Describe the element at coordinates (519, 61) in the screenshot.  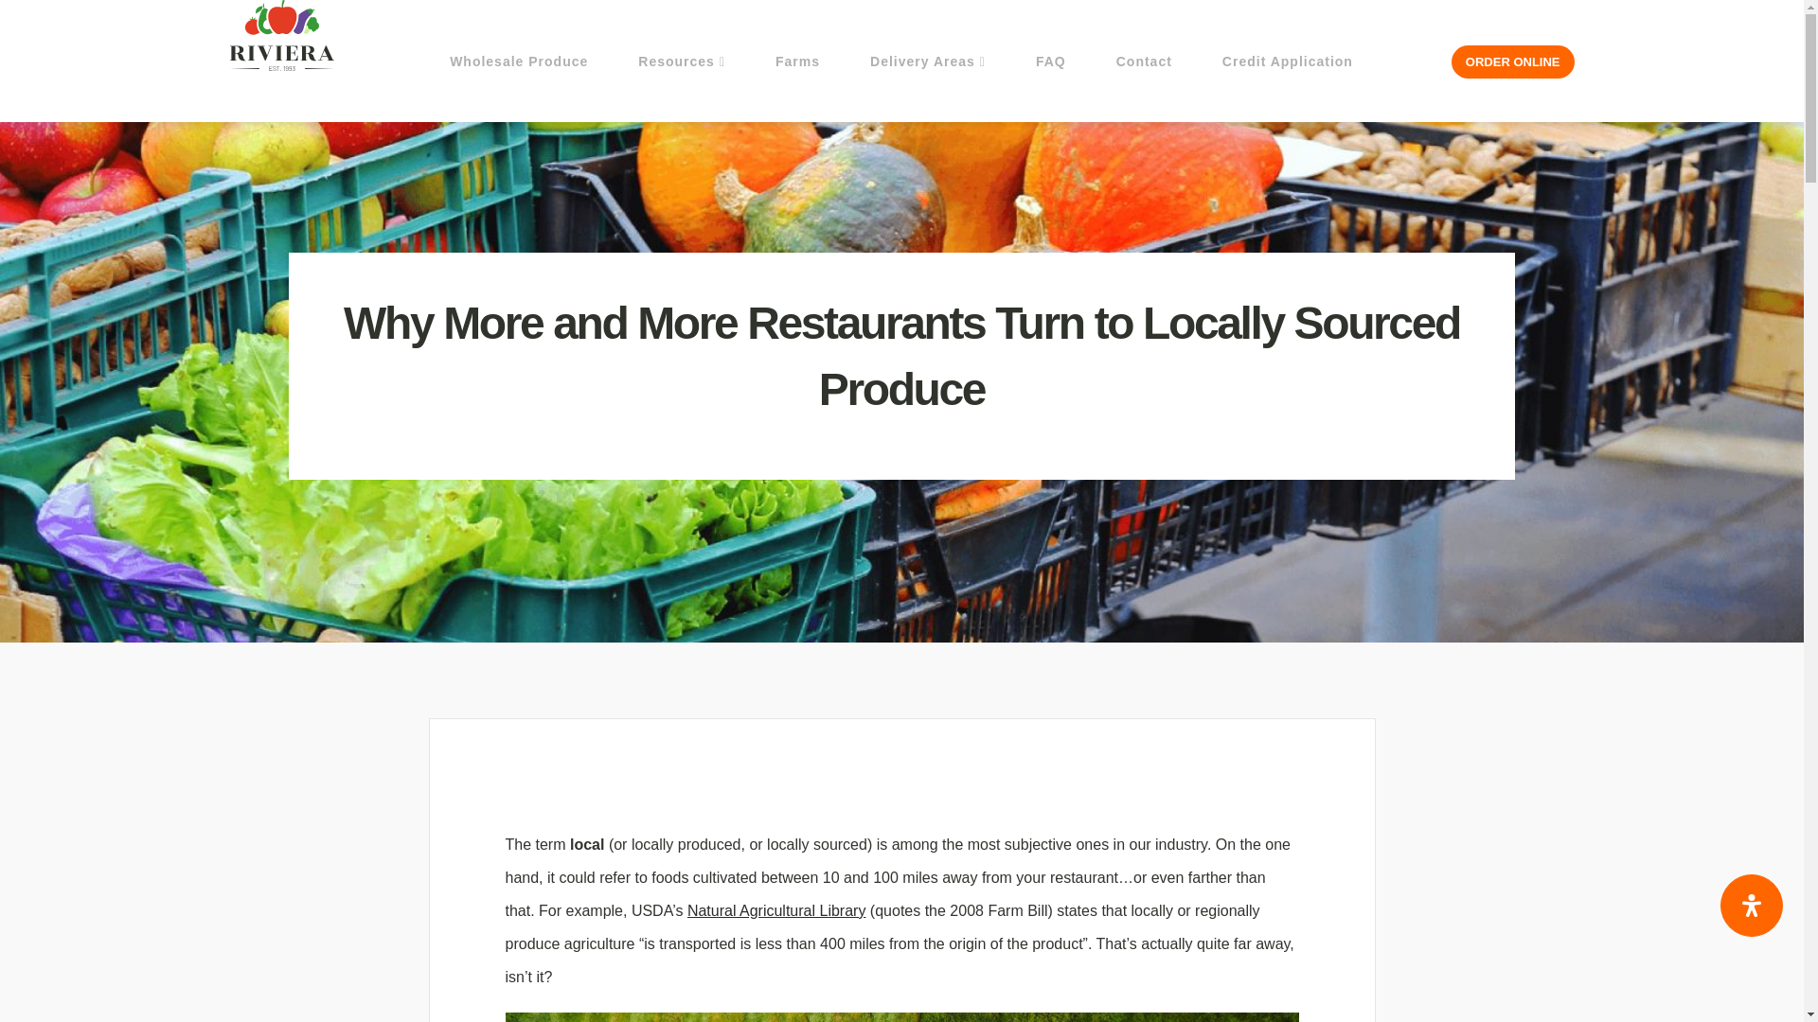
I see `Wholesale Produce` at that location.